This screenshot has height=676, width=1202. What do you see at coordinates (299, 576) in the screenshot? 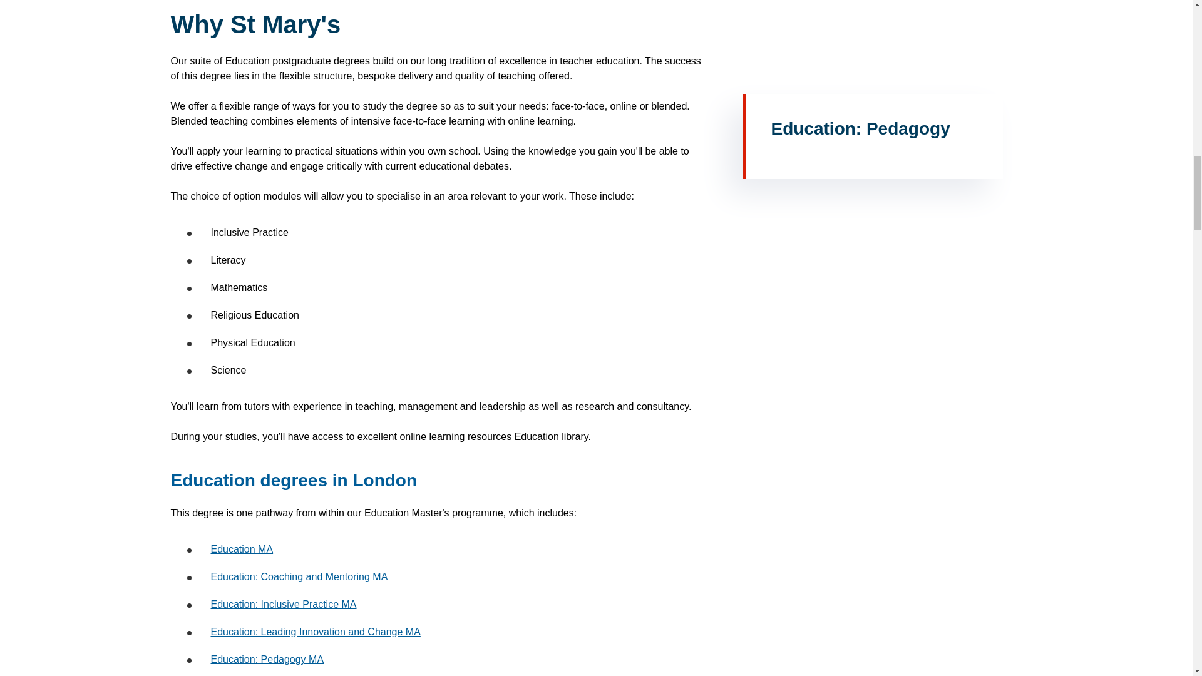
I see `Education: Coaching and Mentoring MA` at bounding box center [299, 576].